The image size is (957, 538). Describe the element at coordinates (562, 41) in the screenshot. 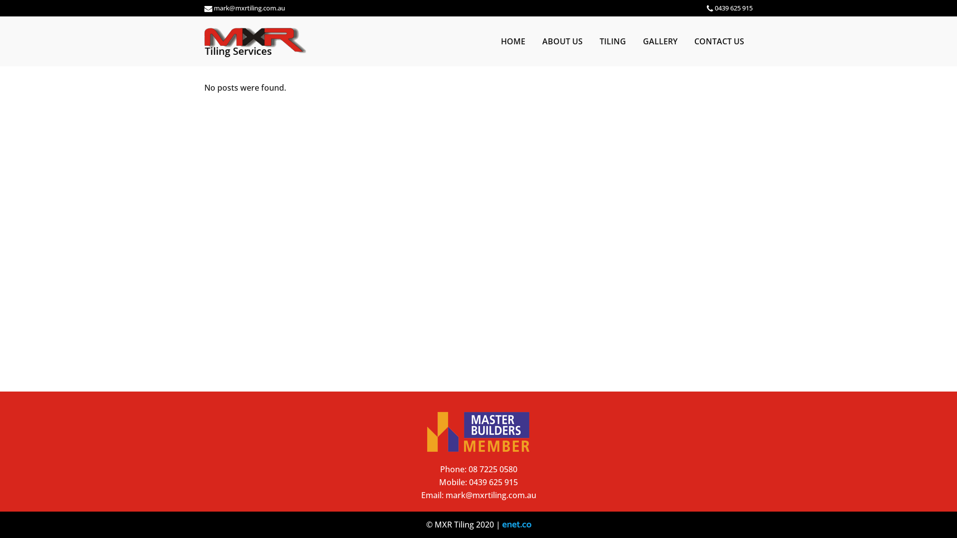

I see `ABOUT US` at that location.